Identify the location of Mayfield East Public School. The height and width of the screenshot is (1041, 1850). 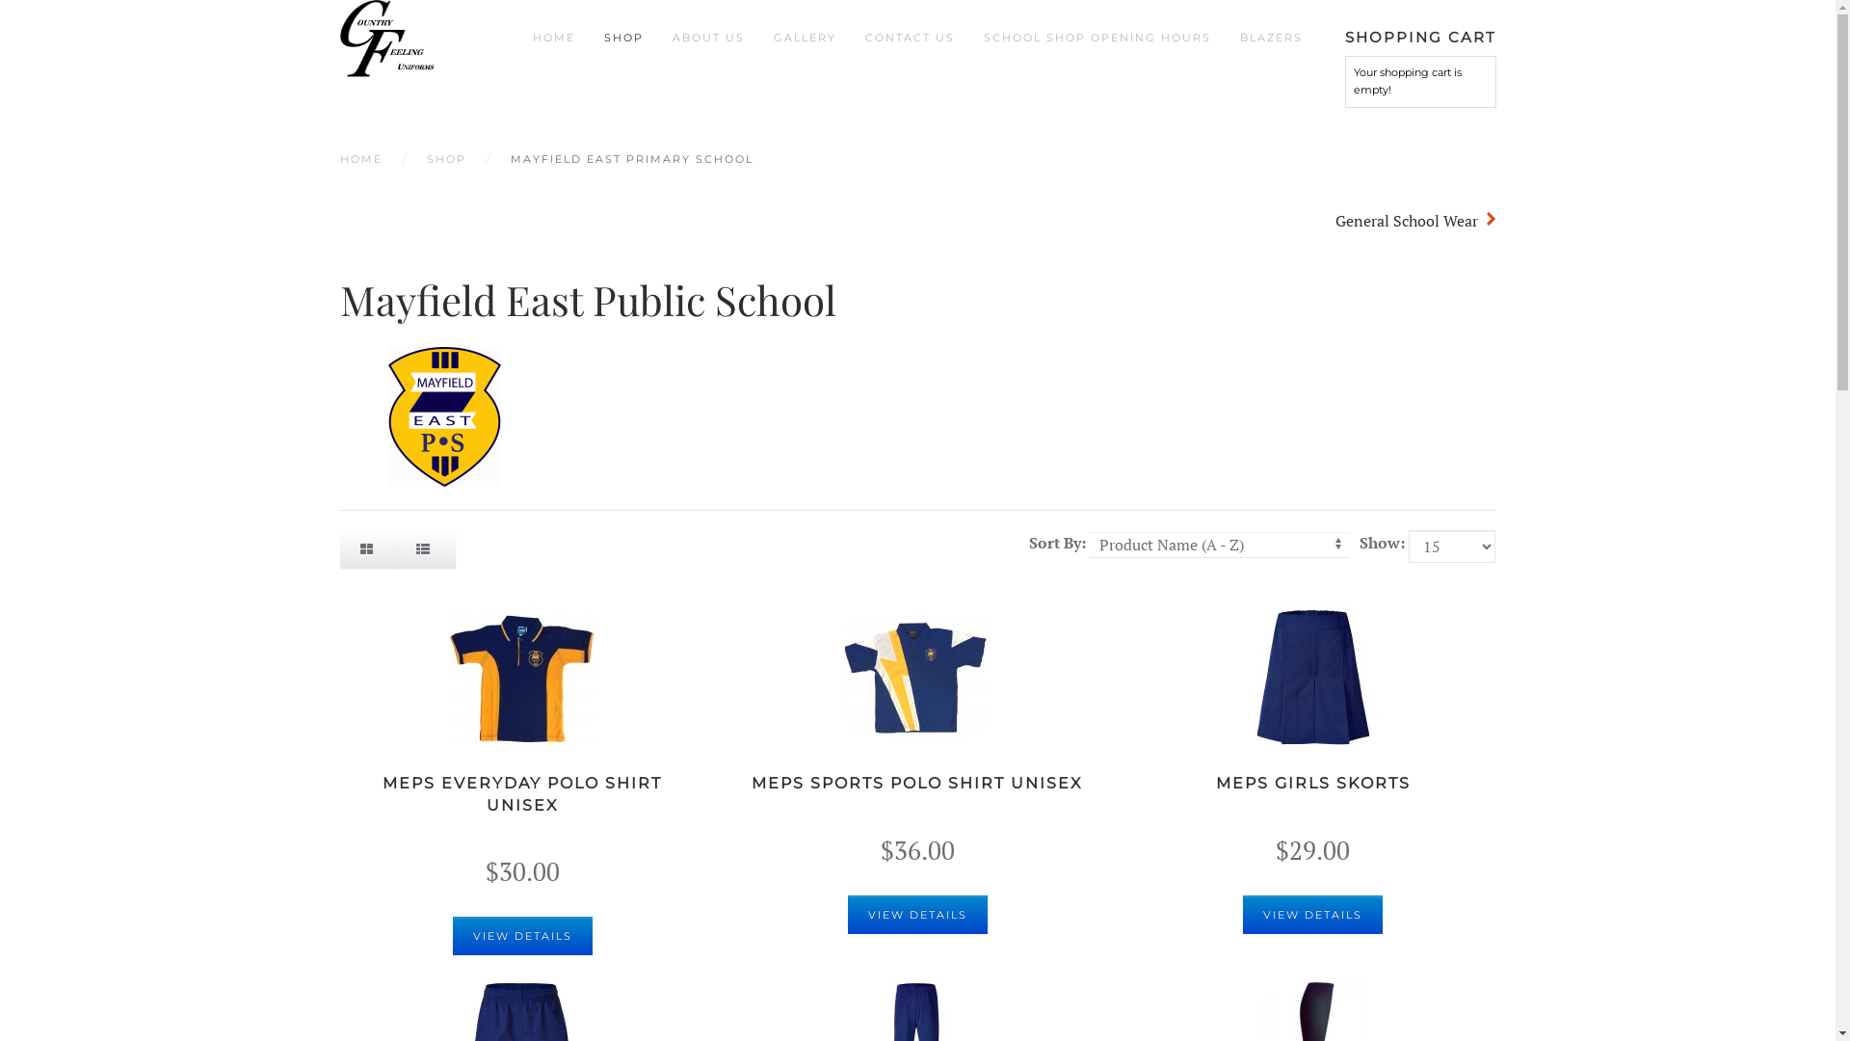
(444, 416).